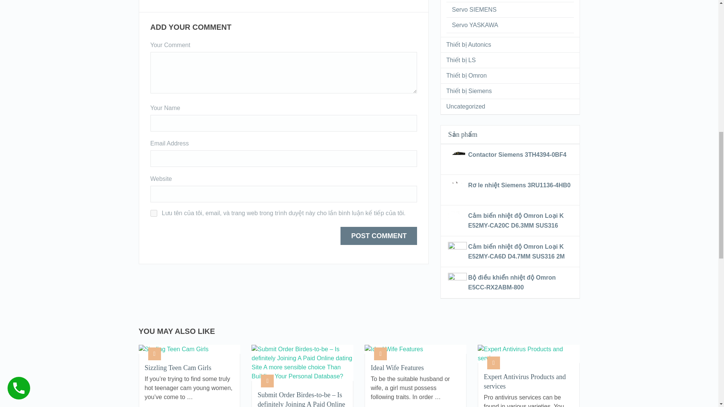  What do you see at coordinates (190, 368) in the screenshot?
I see `Sizzling Teen Cam Girls` at bounding box center [190, 368].